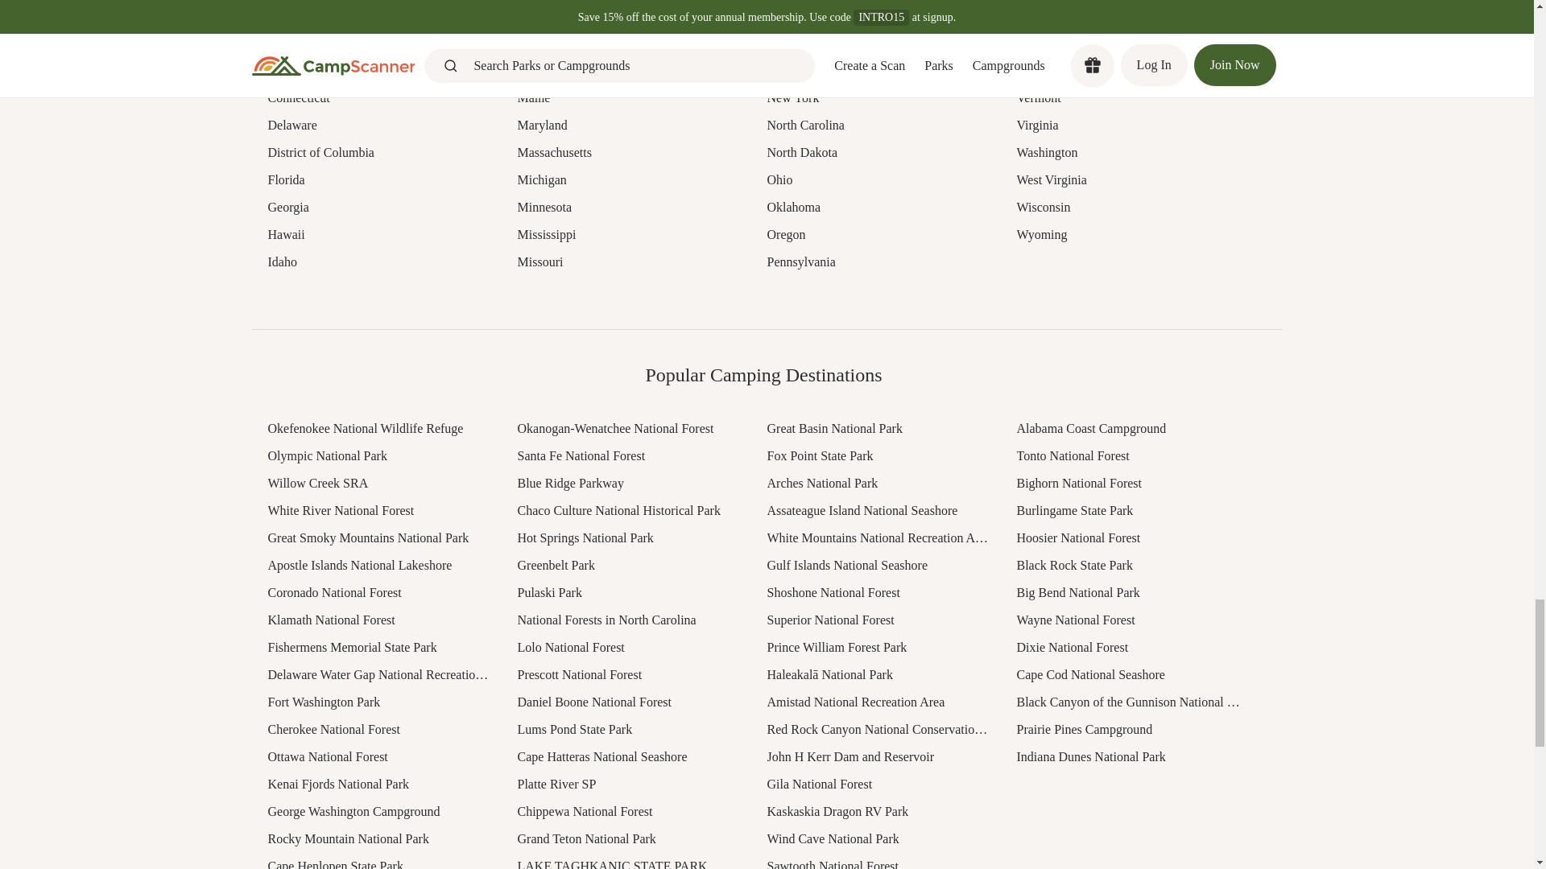 This screenshot has width=1546, height=869. I want to click on Kentucky, so click(628, 43).